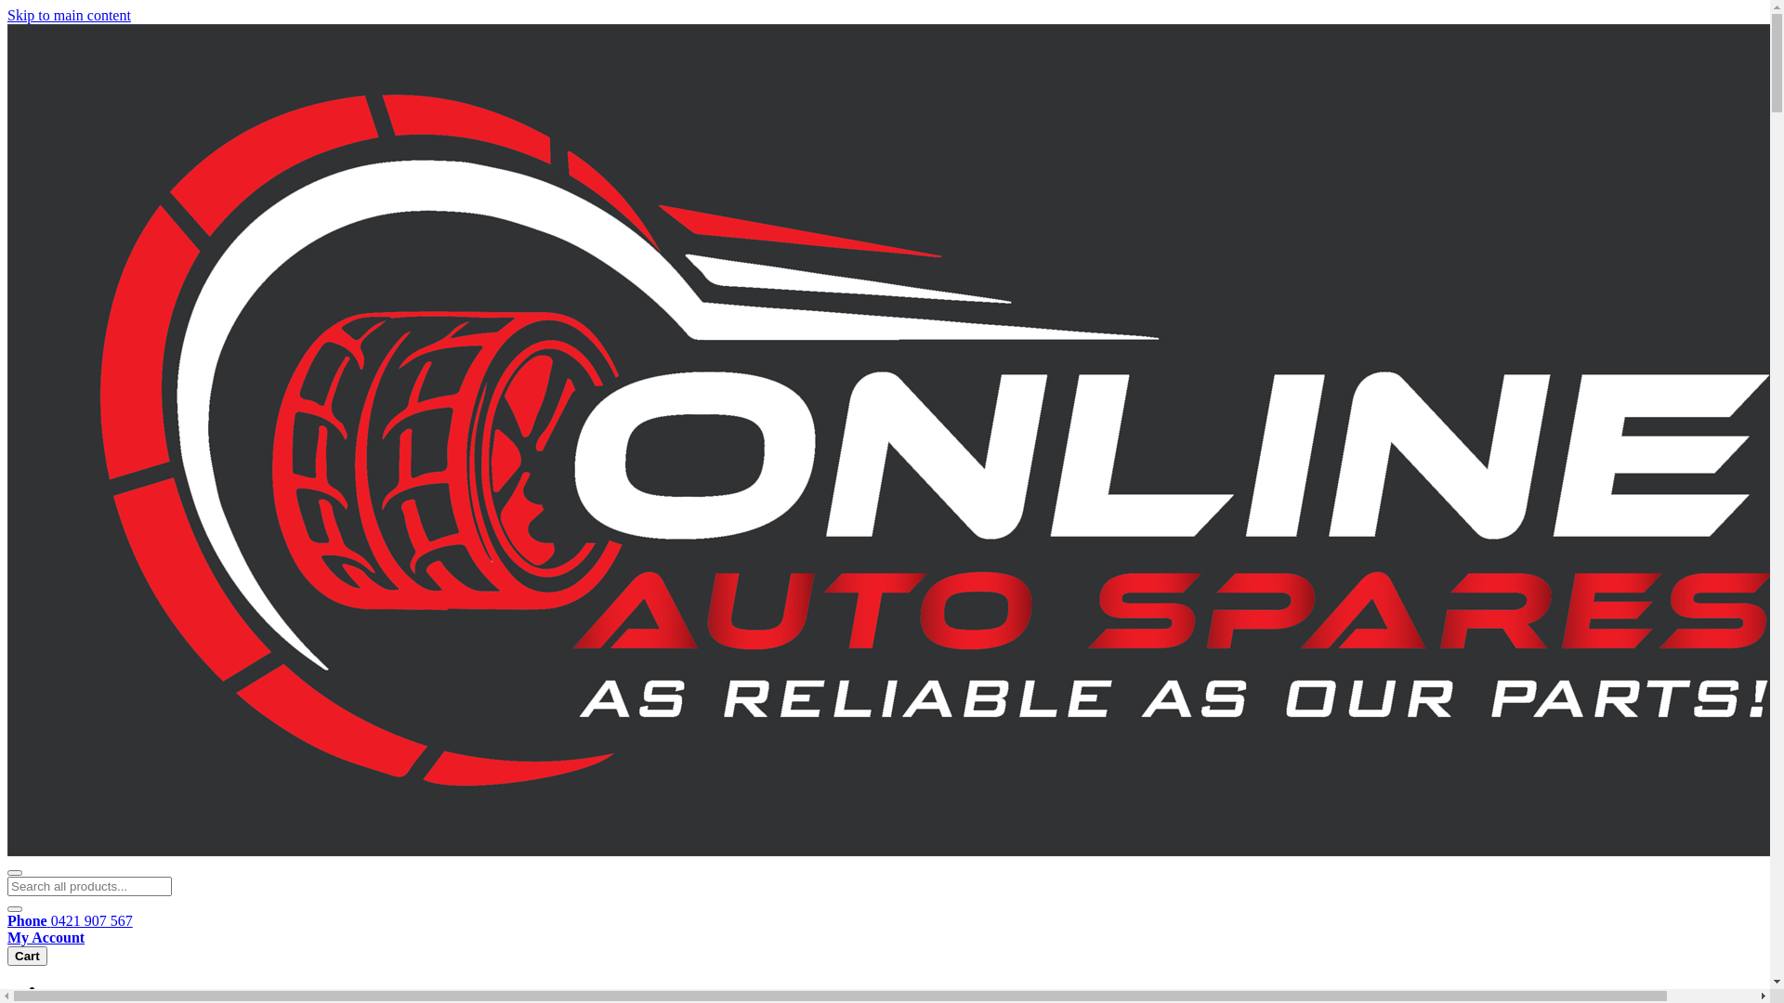 This screenshot has height=1003, width=1784. Describe the element at coordinates (28, 957) in the screenshot. I see `Cart` at that location.